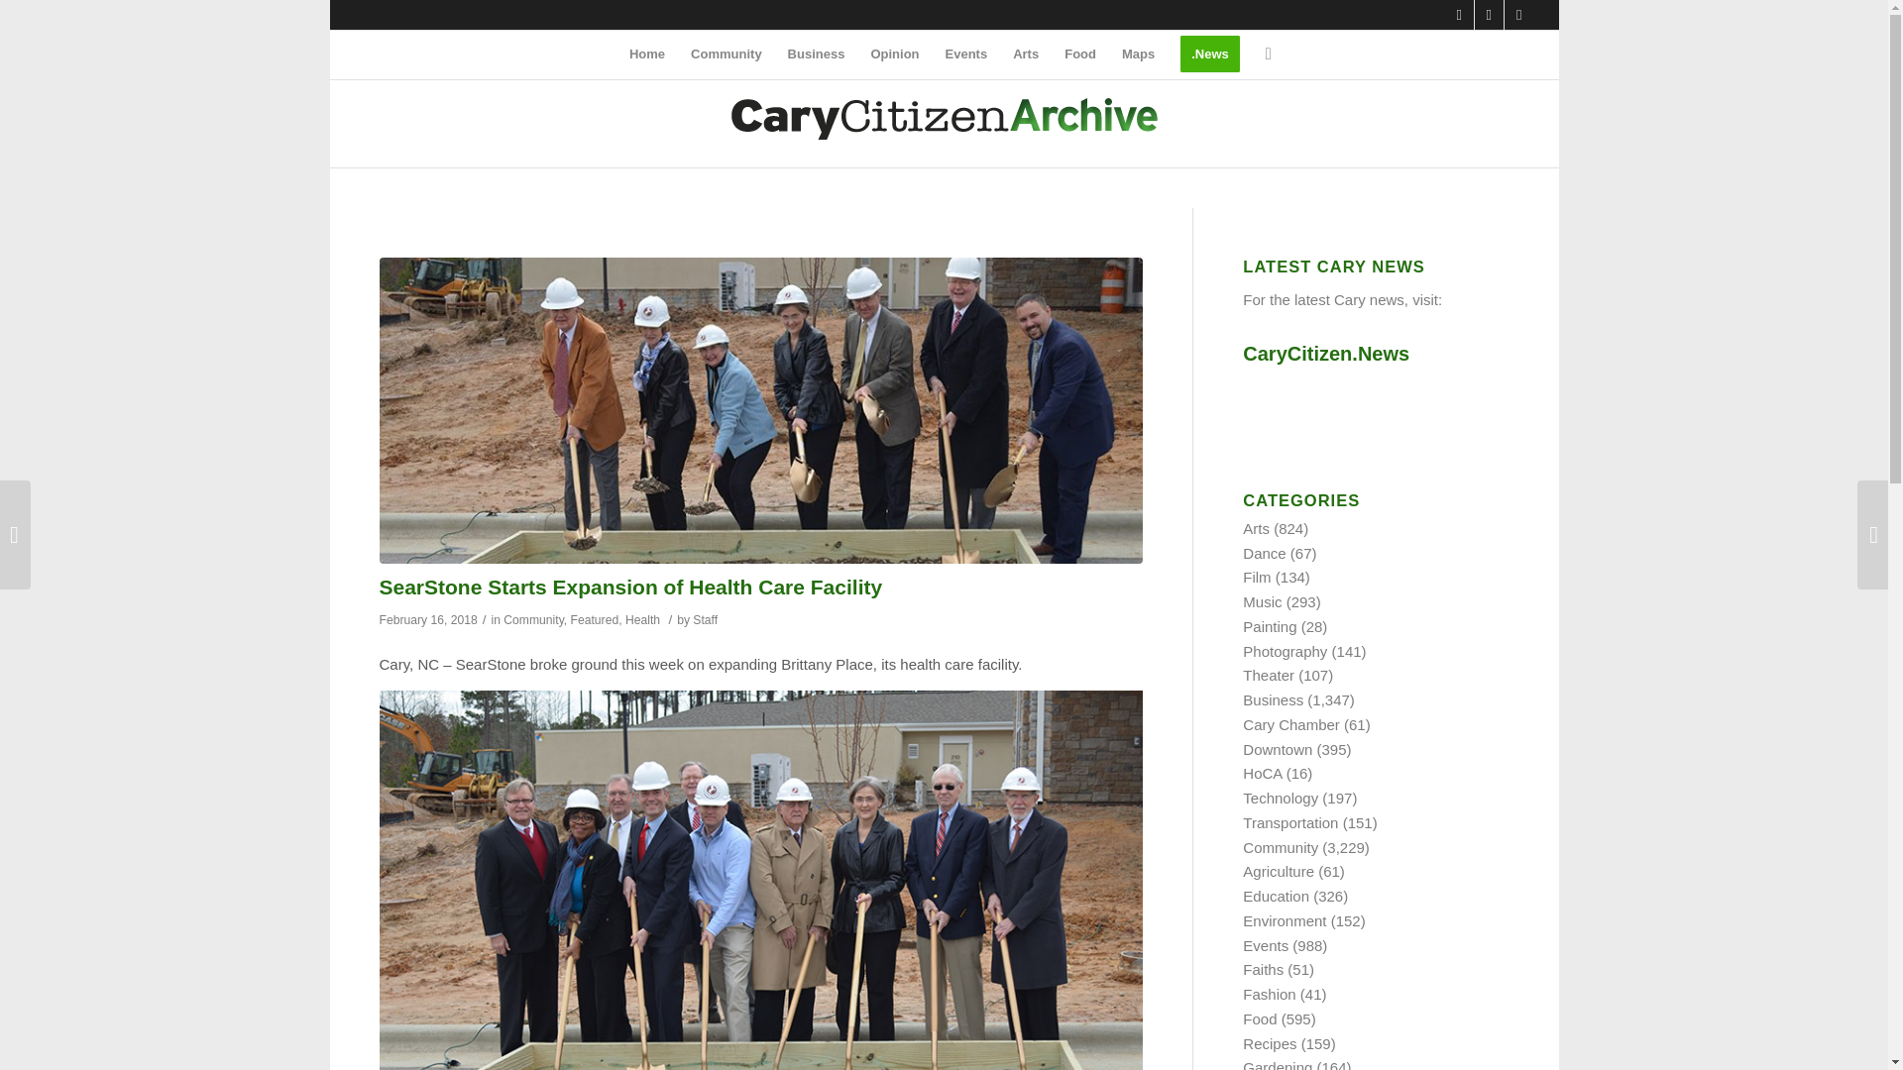 This screenshot has height=1070, width=1903. I want to click on Posts by Staff, so click(704, 619).